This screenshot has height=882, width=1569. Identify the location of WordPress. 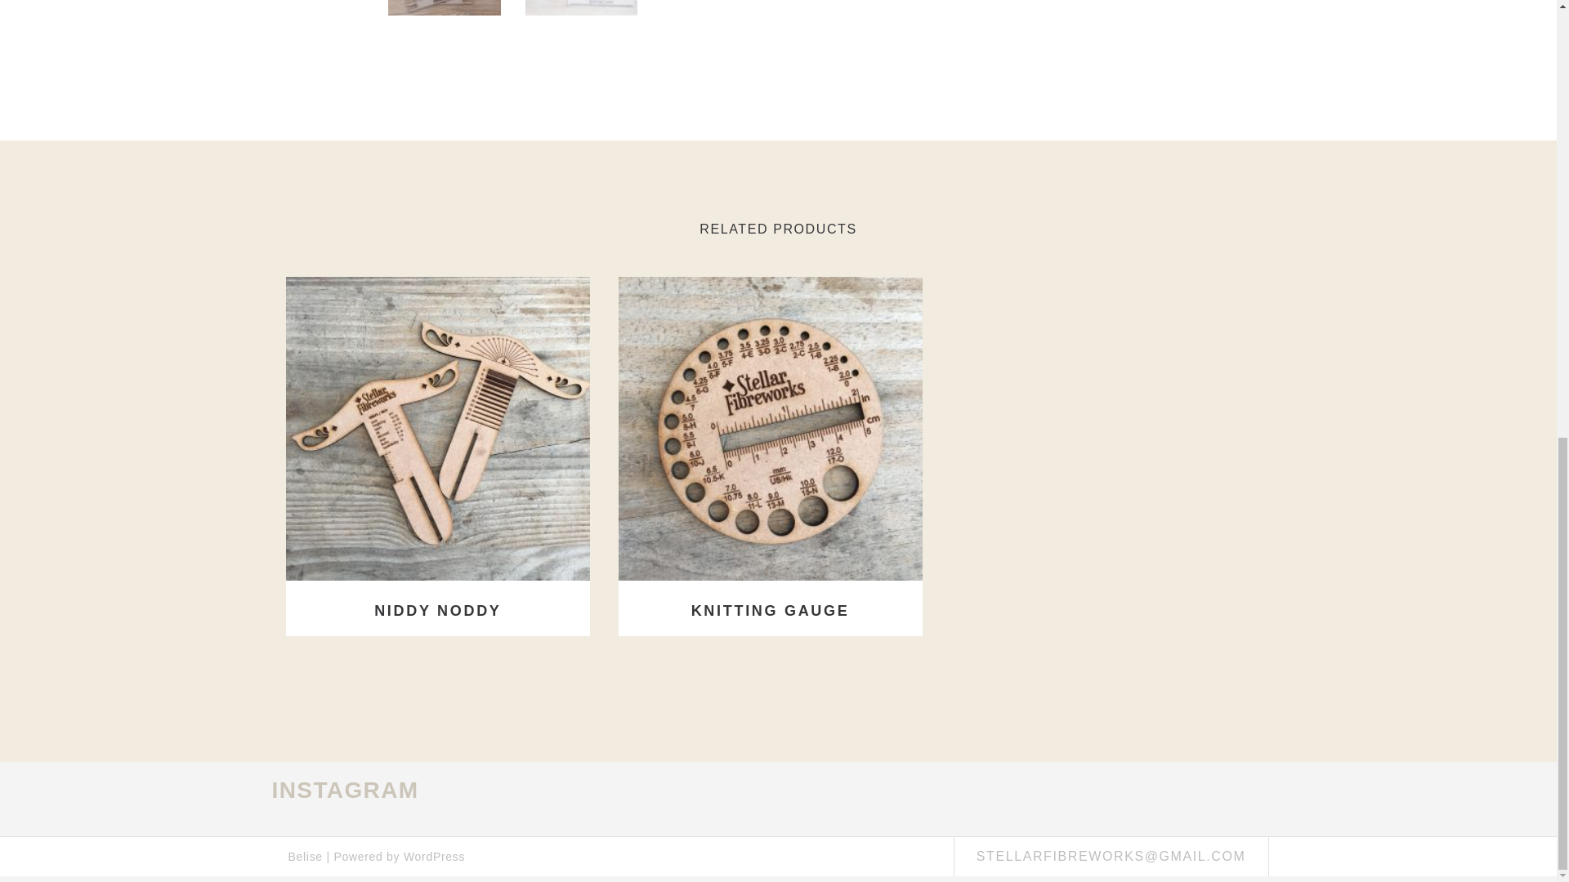
(433, 857).